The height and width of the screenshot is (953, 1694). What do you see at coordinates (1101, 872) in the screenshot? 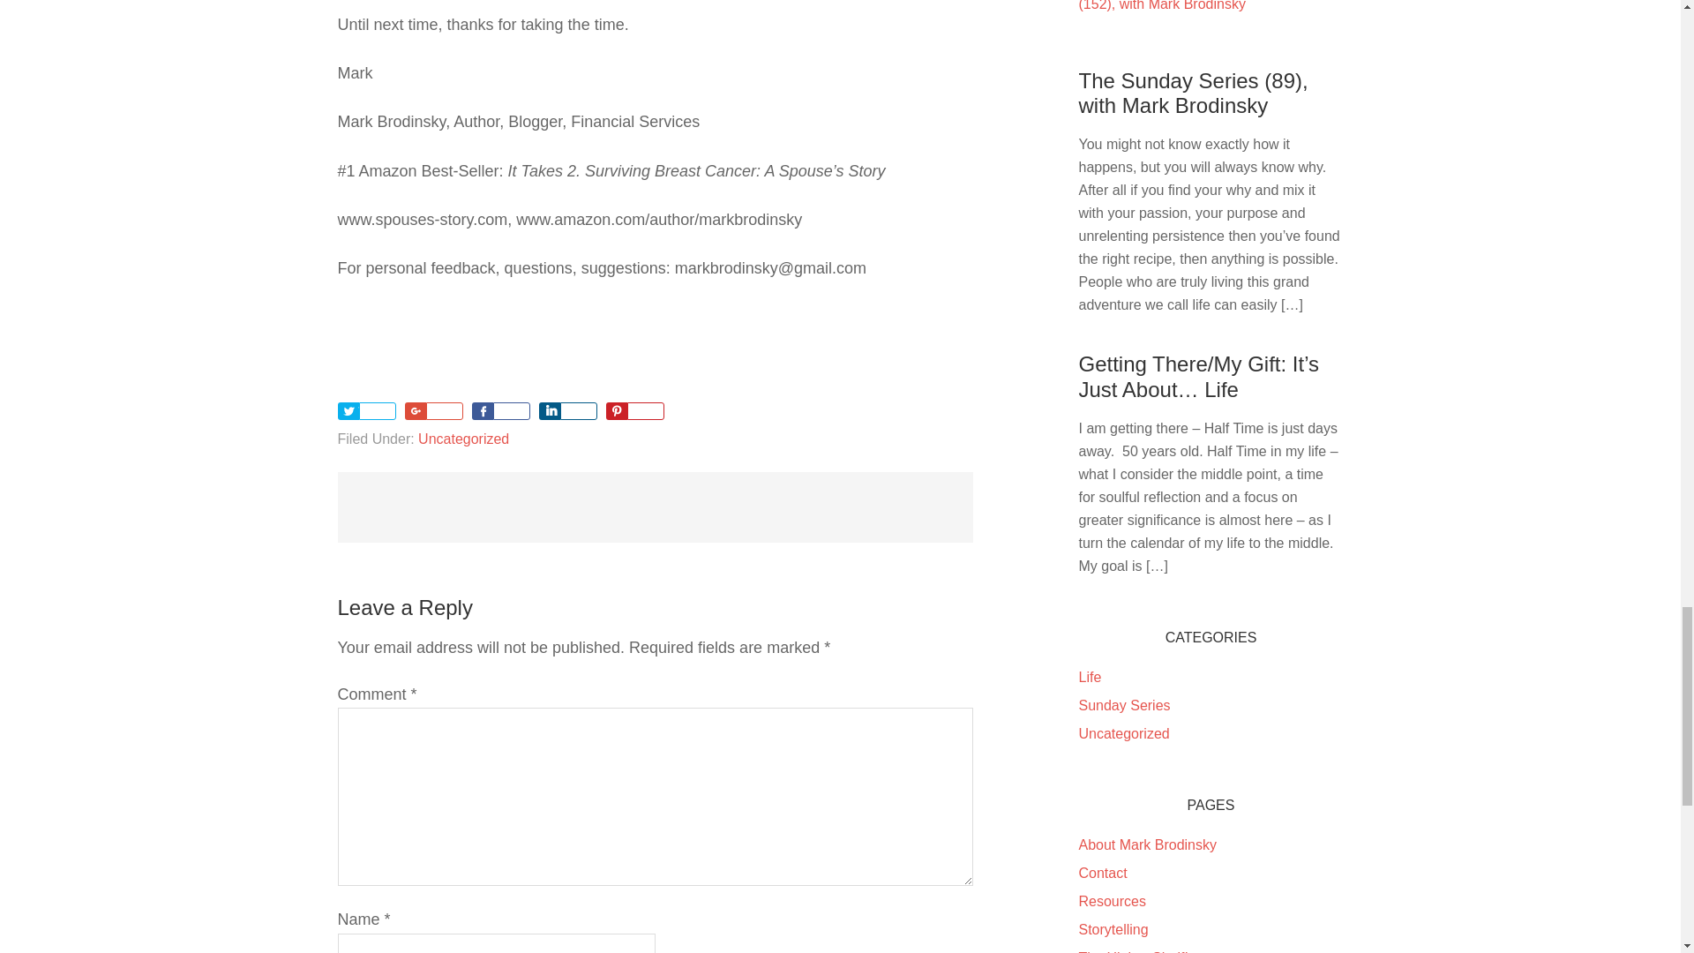
I see `Contact` at bounding box center [1101, 872].